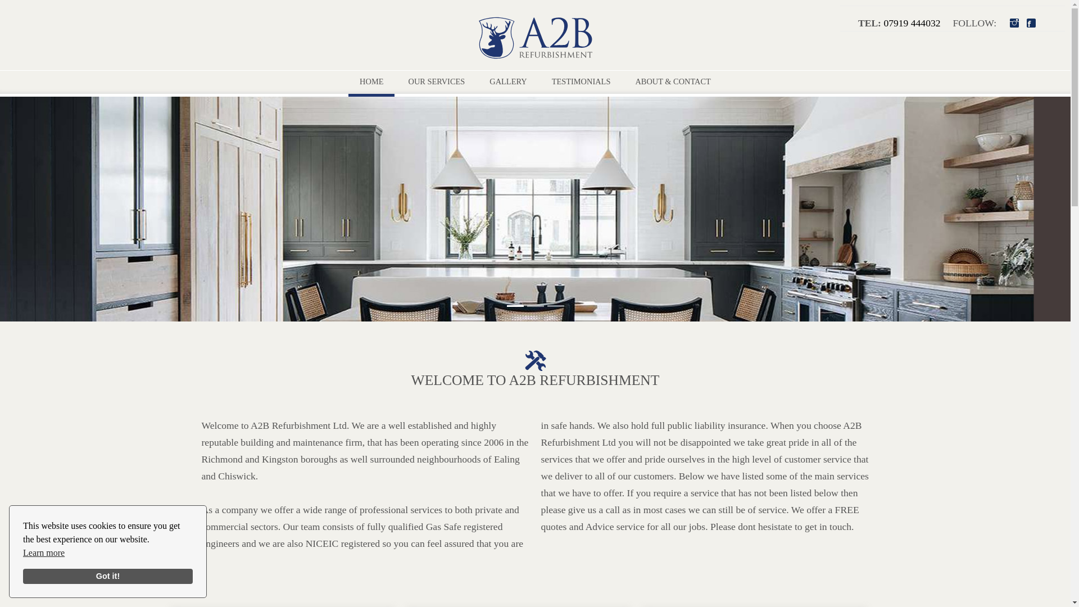 The height and width of the screenshot is (607, 1079). Describe the element at coordinates (44, 553) in the screenshot. I see `Learn more` at that location.